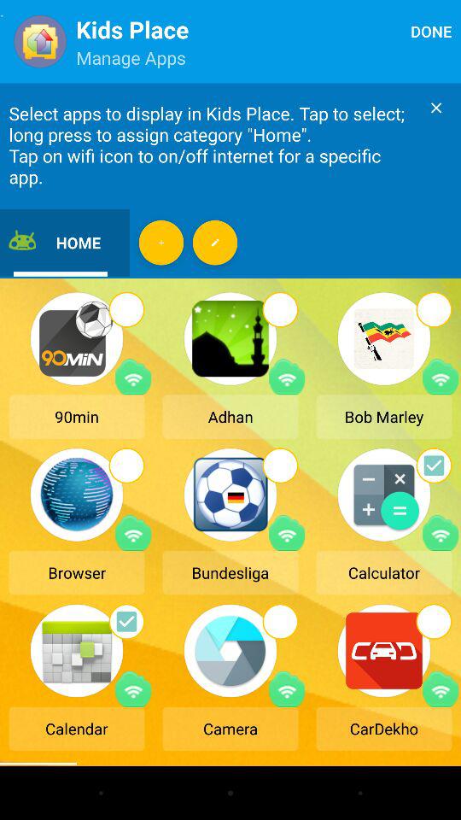 The height and width of the screenshot is (820, 461). Describe the element at coordinates (133, 533) in the screenshot. I see `wifi icon on/off` at that location.